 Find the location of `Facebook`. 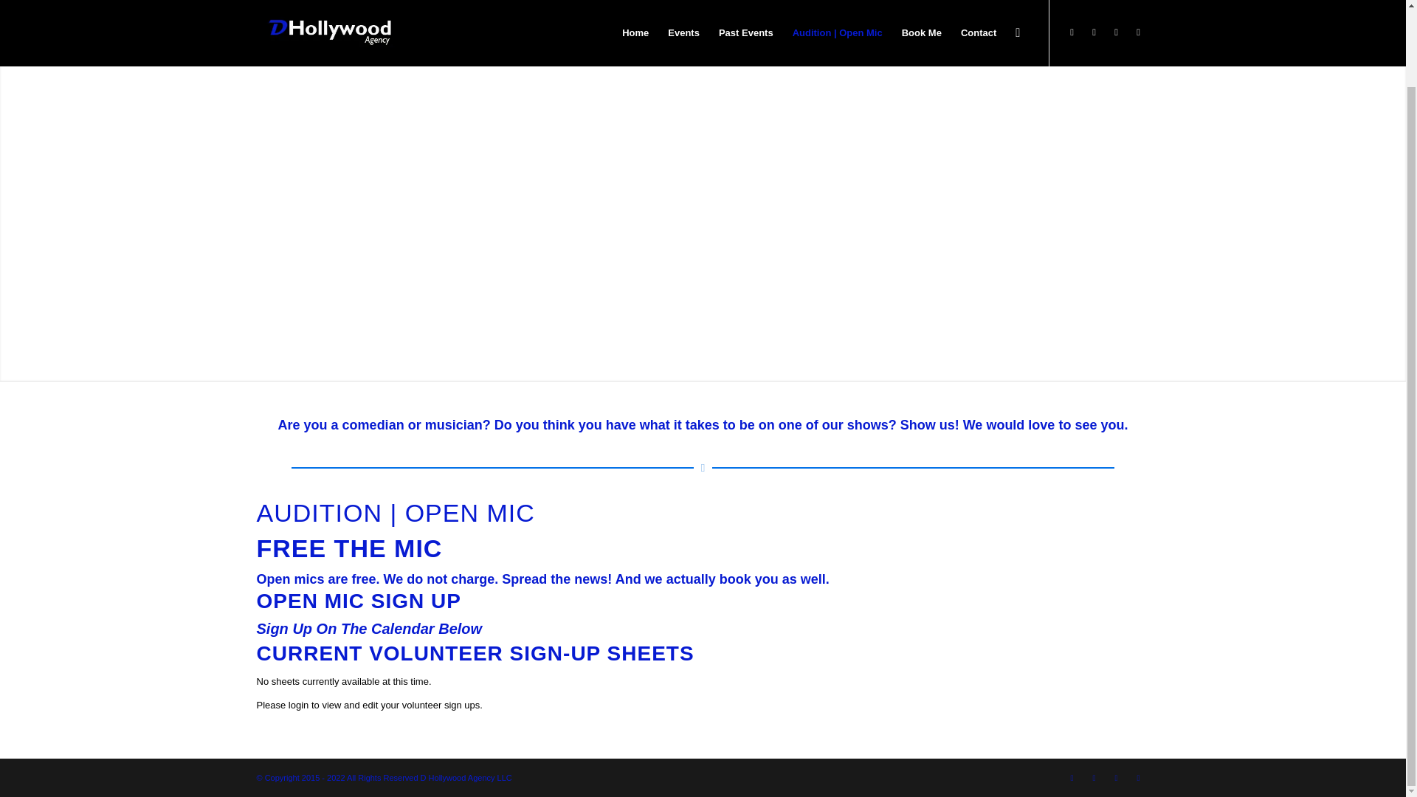

Facebook is located at coordinates (1094, 778).